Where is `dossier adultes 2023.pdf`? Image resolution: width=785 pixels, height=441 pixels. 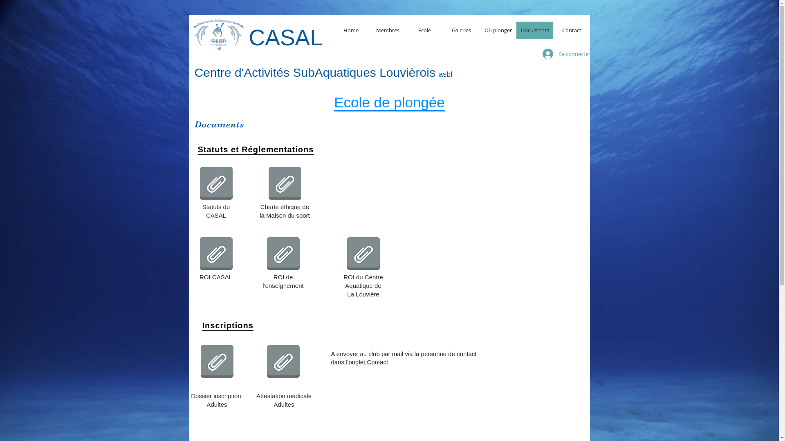 dossier adultes 2023.pdf is located at coordinates (217, 362).